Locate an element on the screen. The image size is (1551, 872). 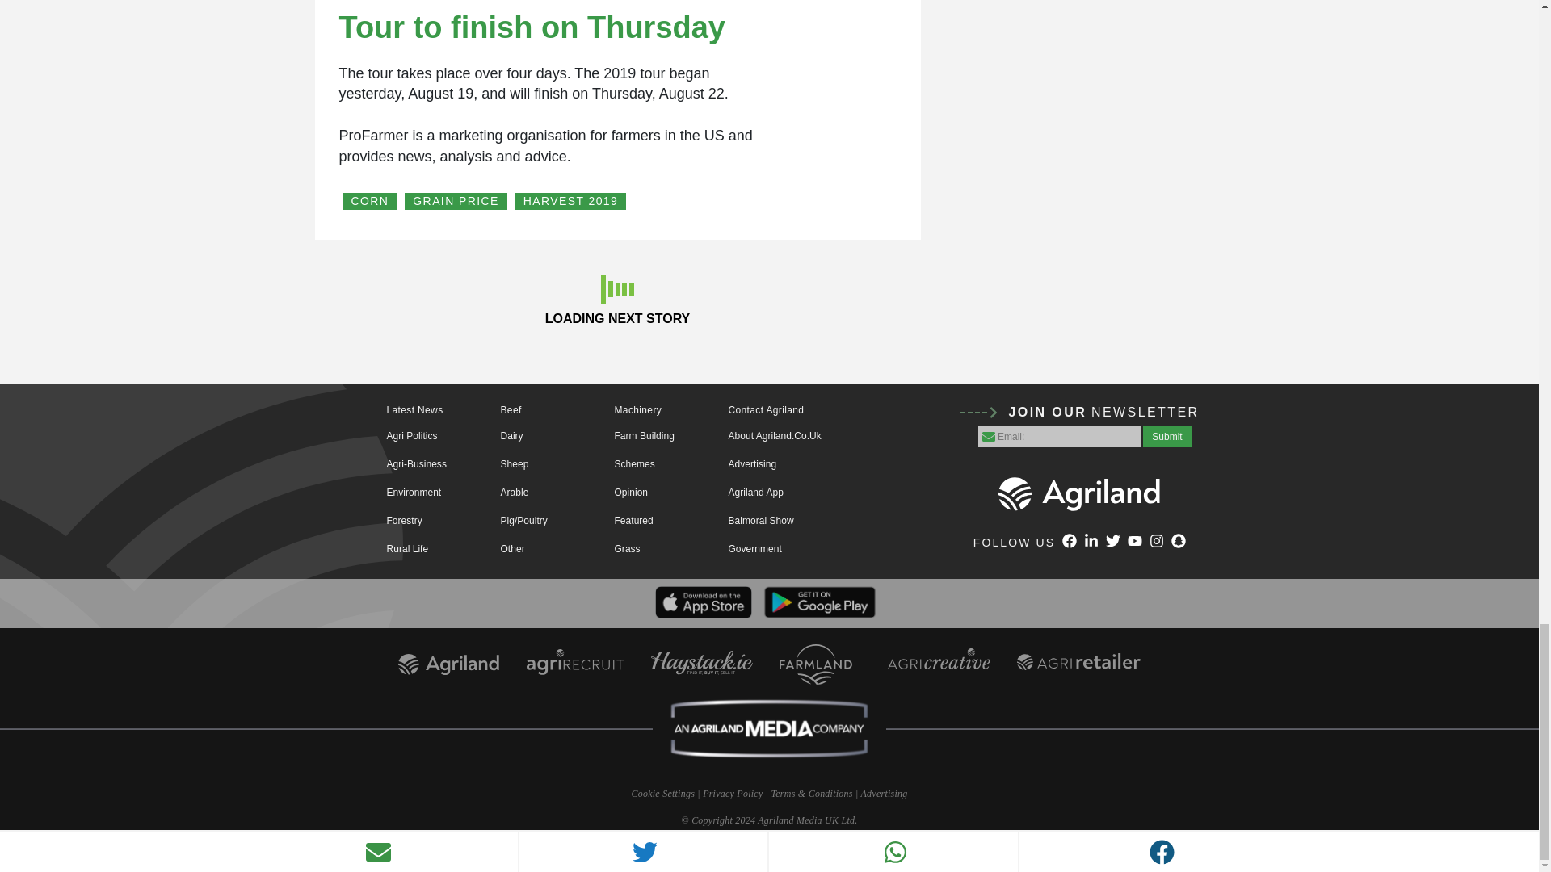
Link to Twitter is located at coordinates (1112, 543).